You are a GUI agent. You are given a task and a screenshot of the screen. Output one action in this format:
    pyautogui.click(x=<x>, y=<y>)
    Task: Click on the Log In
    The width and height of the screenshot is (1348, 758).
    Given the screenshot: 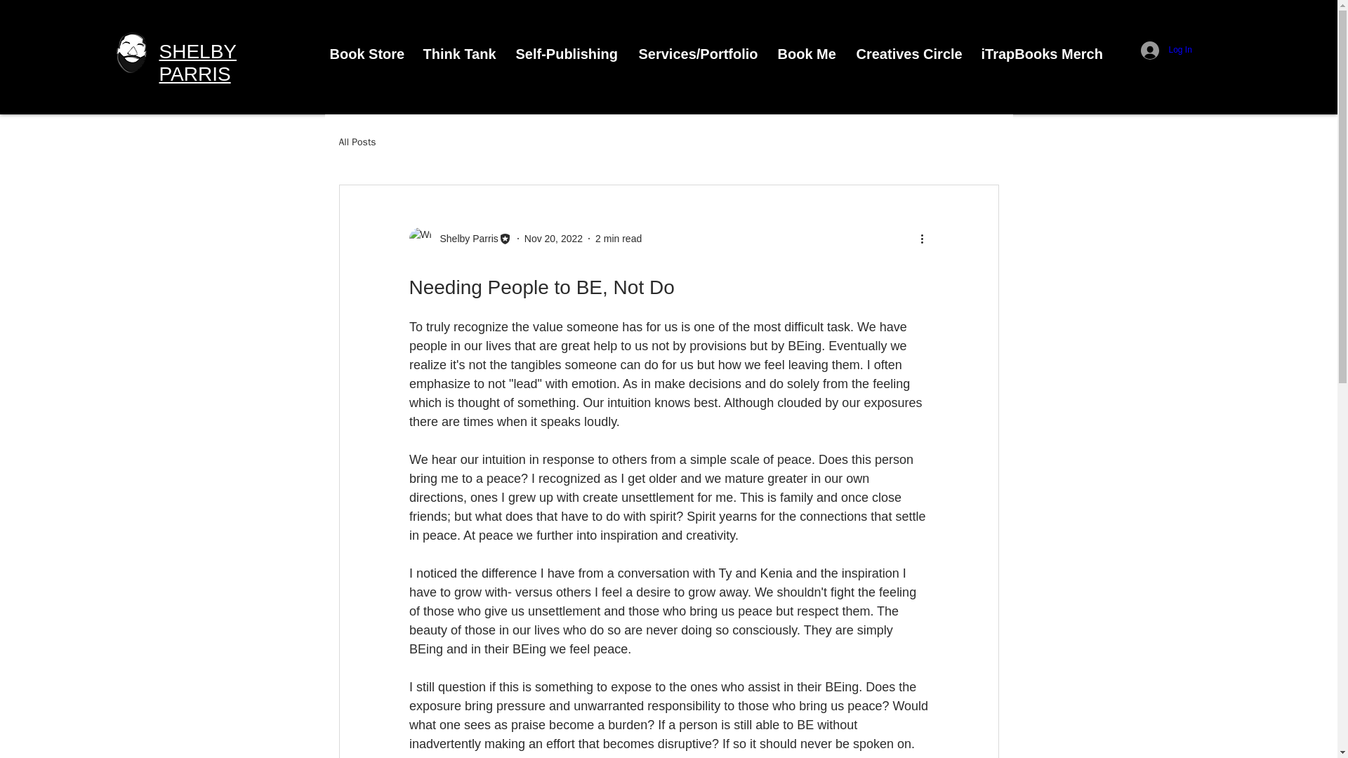 What is the action you would take?
    pyautogui.click(x=1147, y=49)
    